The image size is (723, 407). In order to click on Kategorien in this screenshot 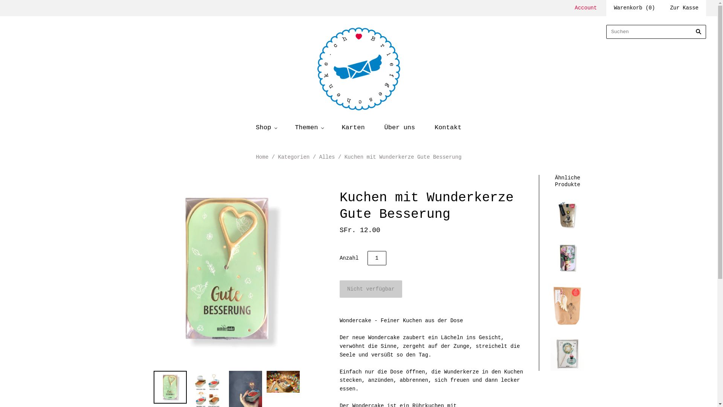, I will do `click(294, 157)`.